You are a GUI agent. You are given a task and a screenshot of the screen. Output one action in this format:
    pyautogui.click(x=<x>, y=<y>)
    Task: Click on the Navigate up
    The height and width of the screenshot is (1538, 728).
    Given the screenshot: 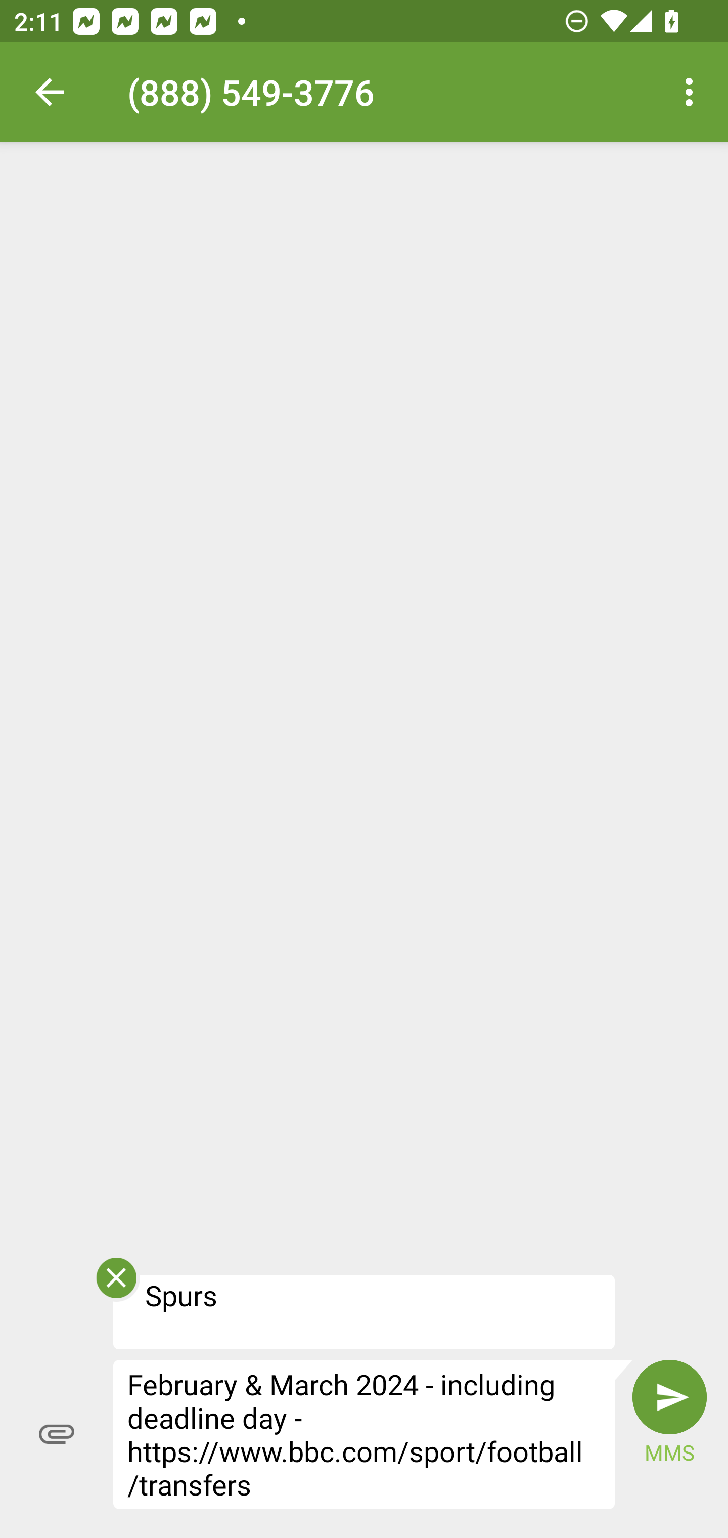 What is the action you would take?
    pyautogui.click(x=50, y=92)
    